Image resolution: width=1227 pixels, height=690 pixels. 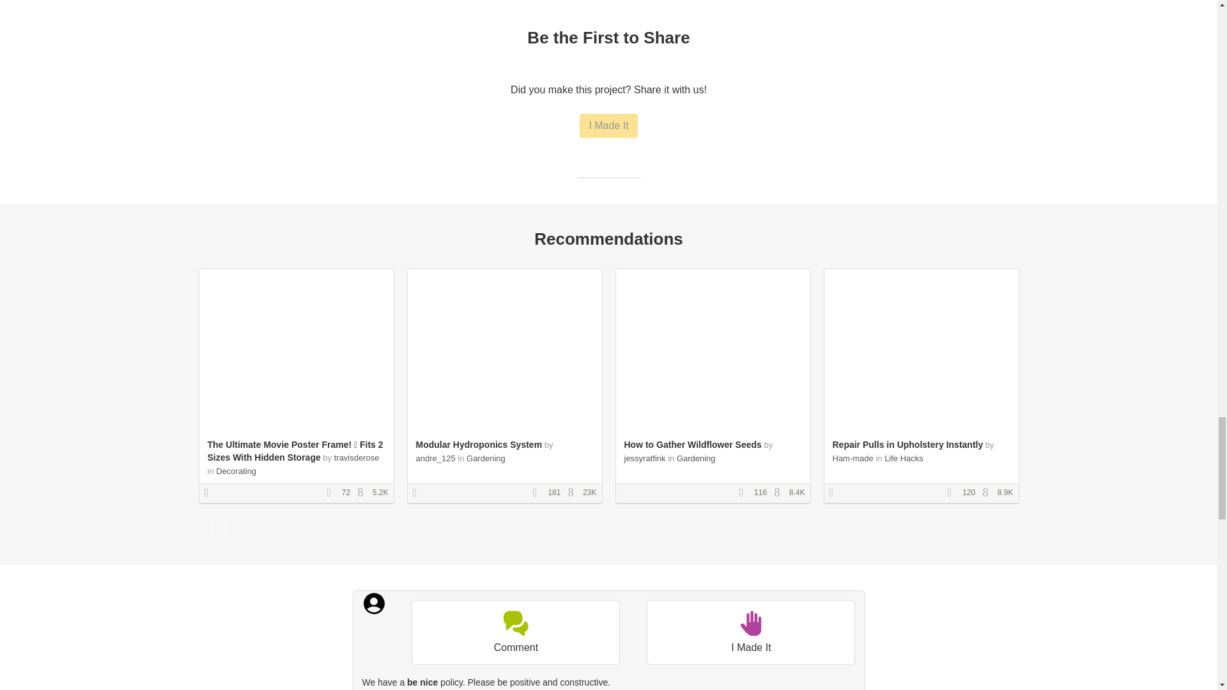 I want to click on Gardening, so click(x=486, y=457).